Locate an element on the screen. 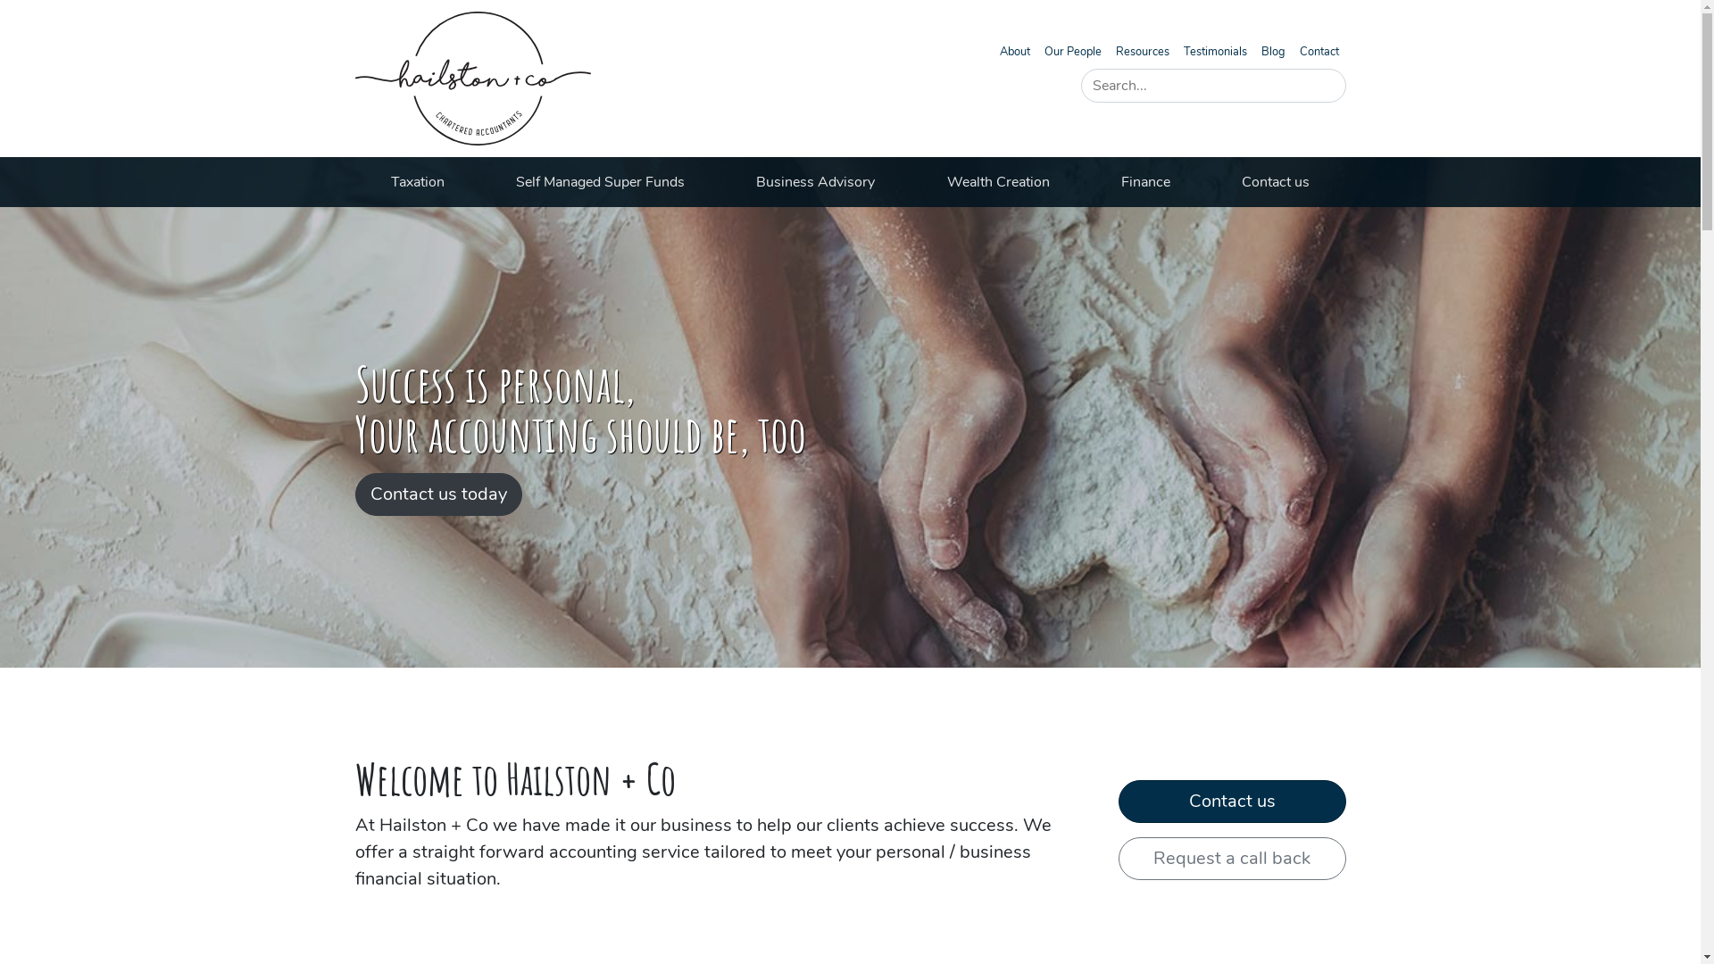 The height and width of the screenshot is (964, 1714). Finance is located at coordinates (1146, 182).